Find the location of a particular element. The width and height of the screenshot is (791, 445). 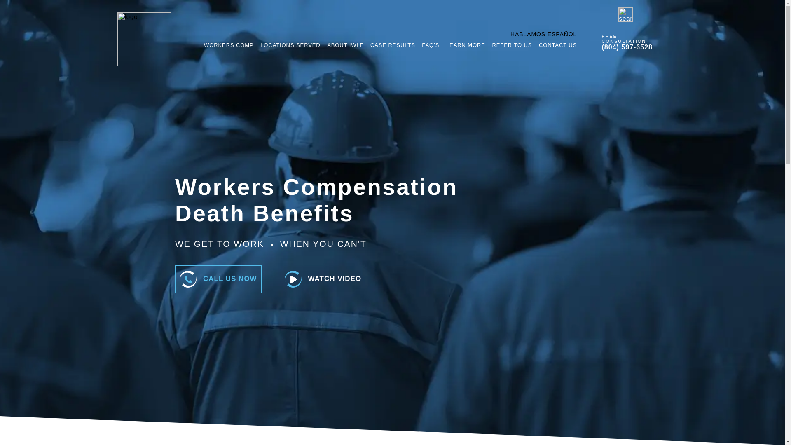

LOCATIONS SERVED is located at coordinates (290, 45).